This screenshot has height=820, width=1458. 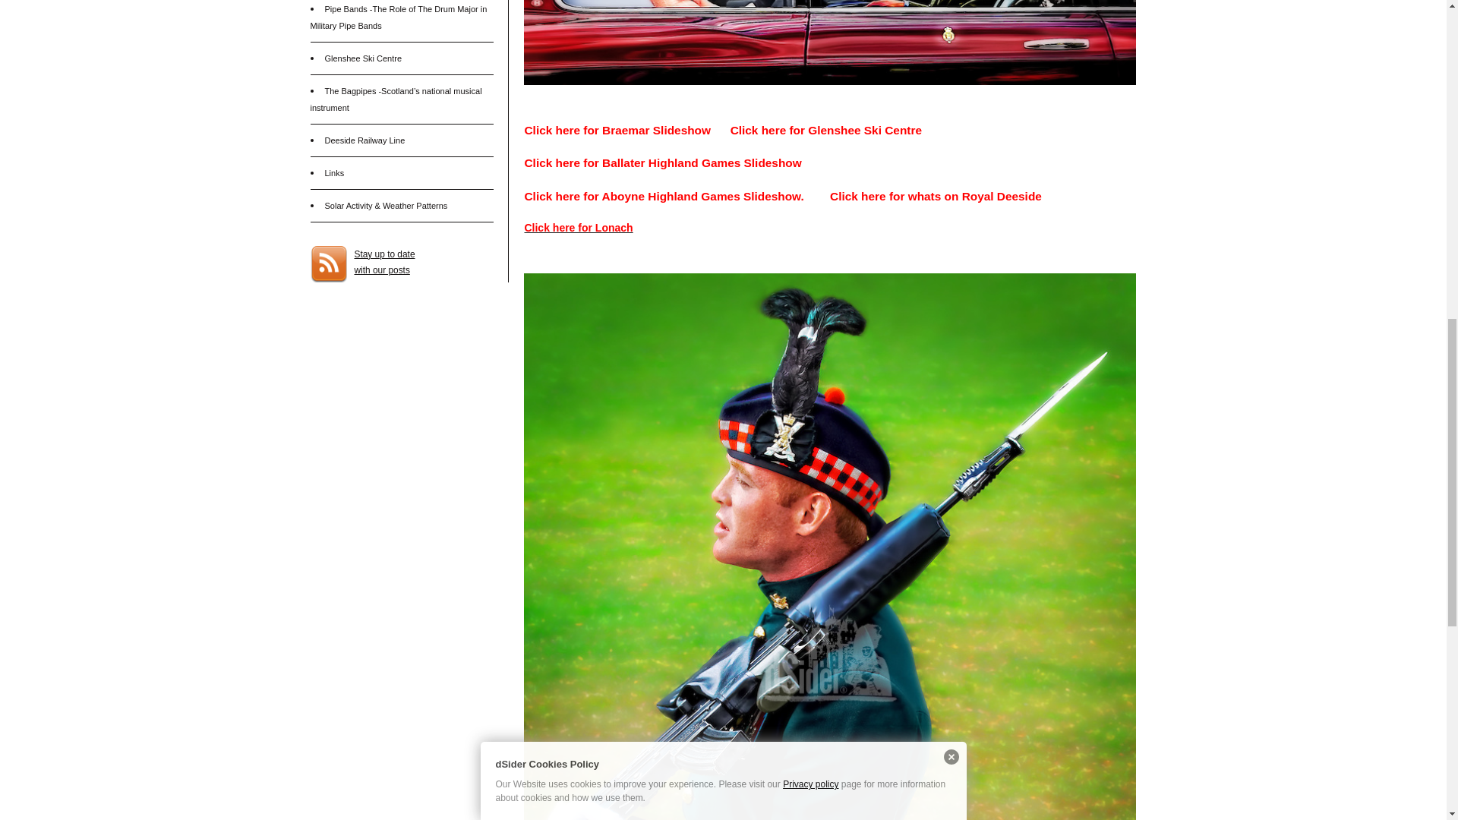 I want to click on RSS Feeds, so click(x=384, y=262).